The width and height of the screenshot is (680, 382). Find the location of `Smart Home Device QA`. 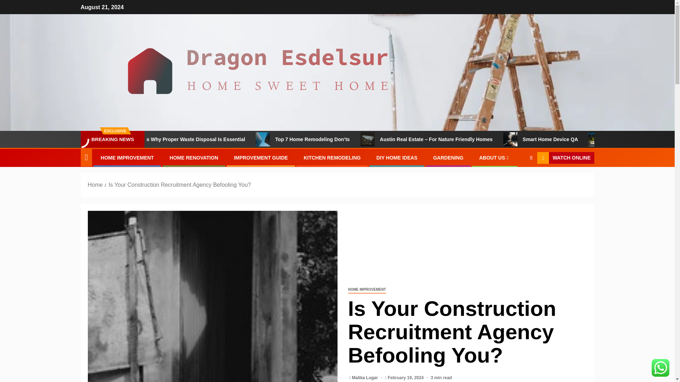

Smart Home Device QA is located at coordinates (585, 139).